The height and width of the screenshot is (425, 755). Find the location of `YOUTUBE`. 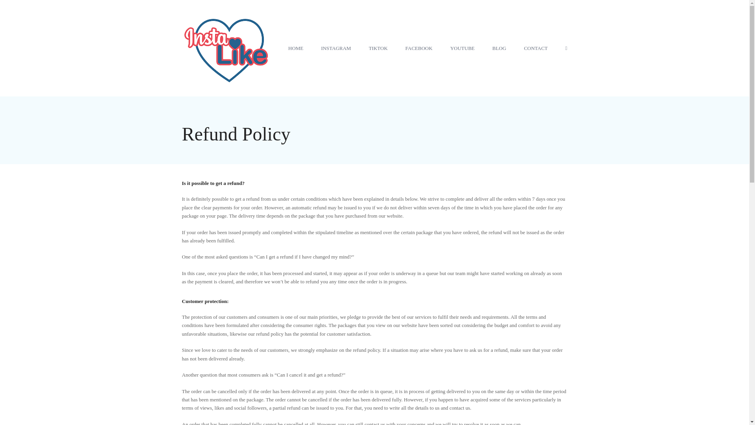

YOUTUBE is located at coordinates (462, 48).